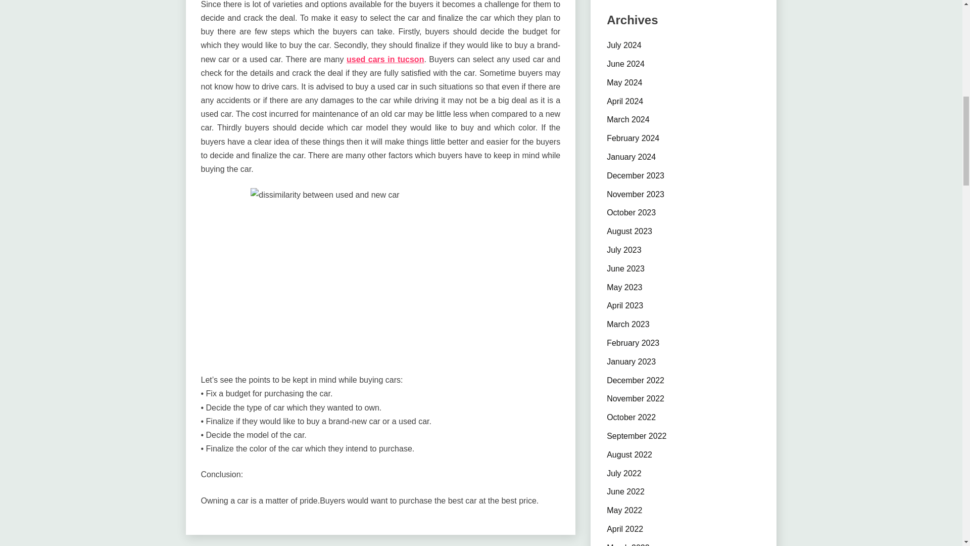 The height and width of the screenshot is (546, 970). I want to click on June 2024, so click(625, 64).